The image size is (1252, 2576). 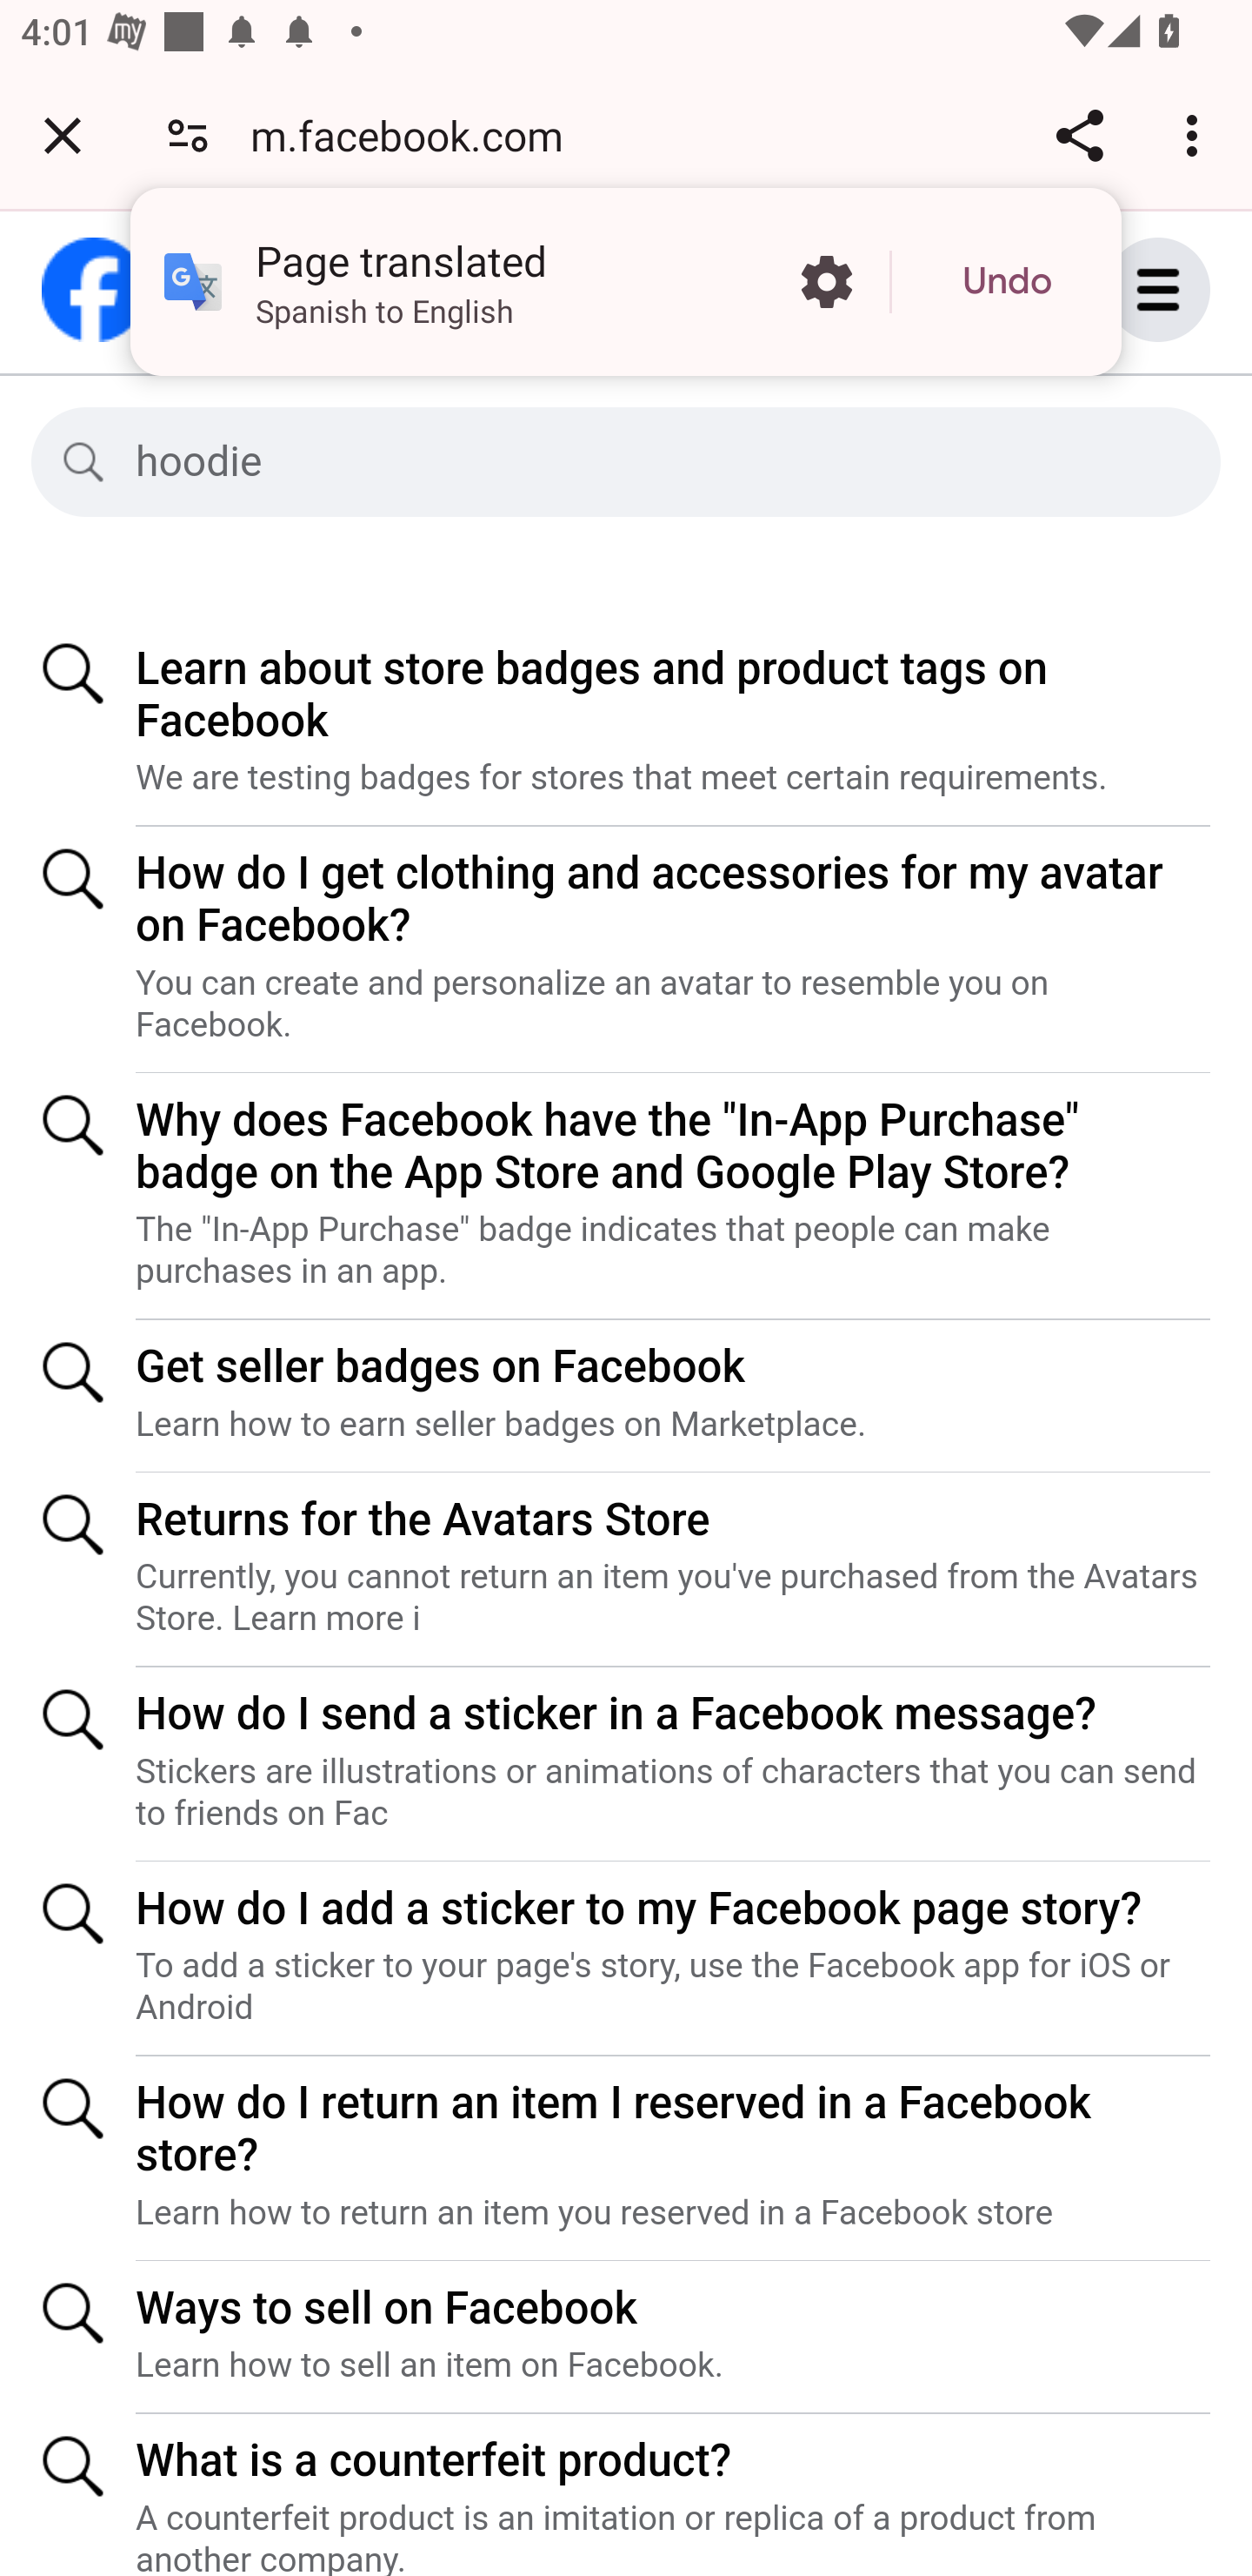 I want to click on More options in the Page translated, so click(x=826, y=282).